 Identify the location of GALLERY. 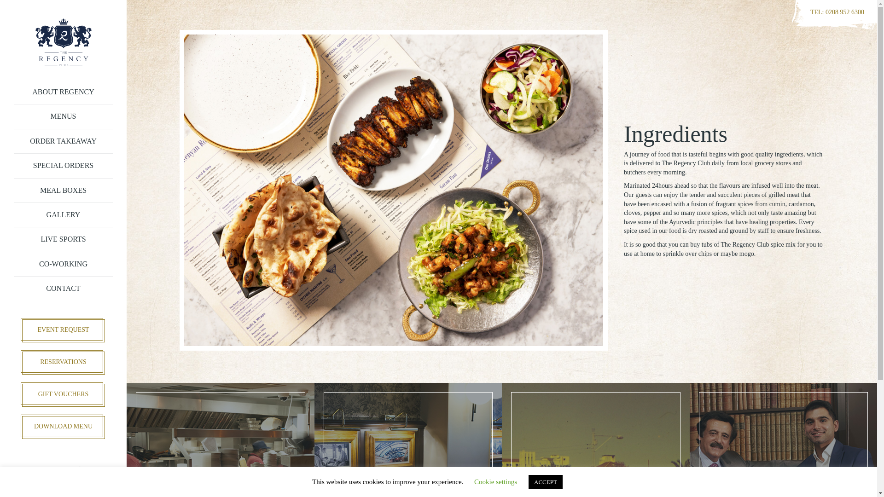
(64, 214).